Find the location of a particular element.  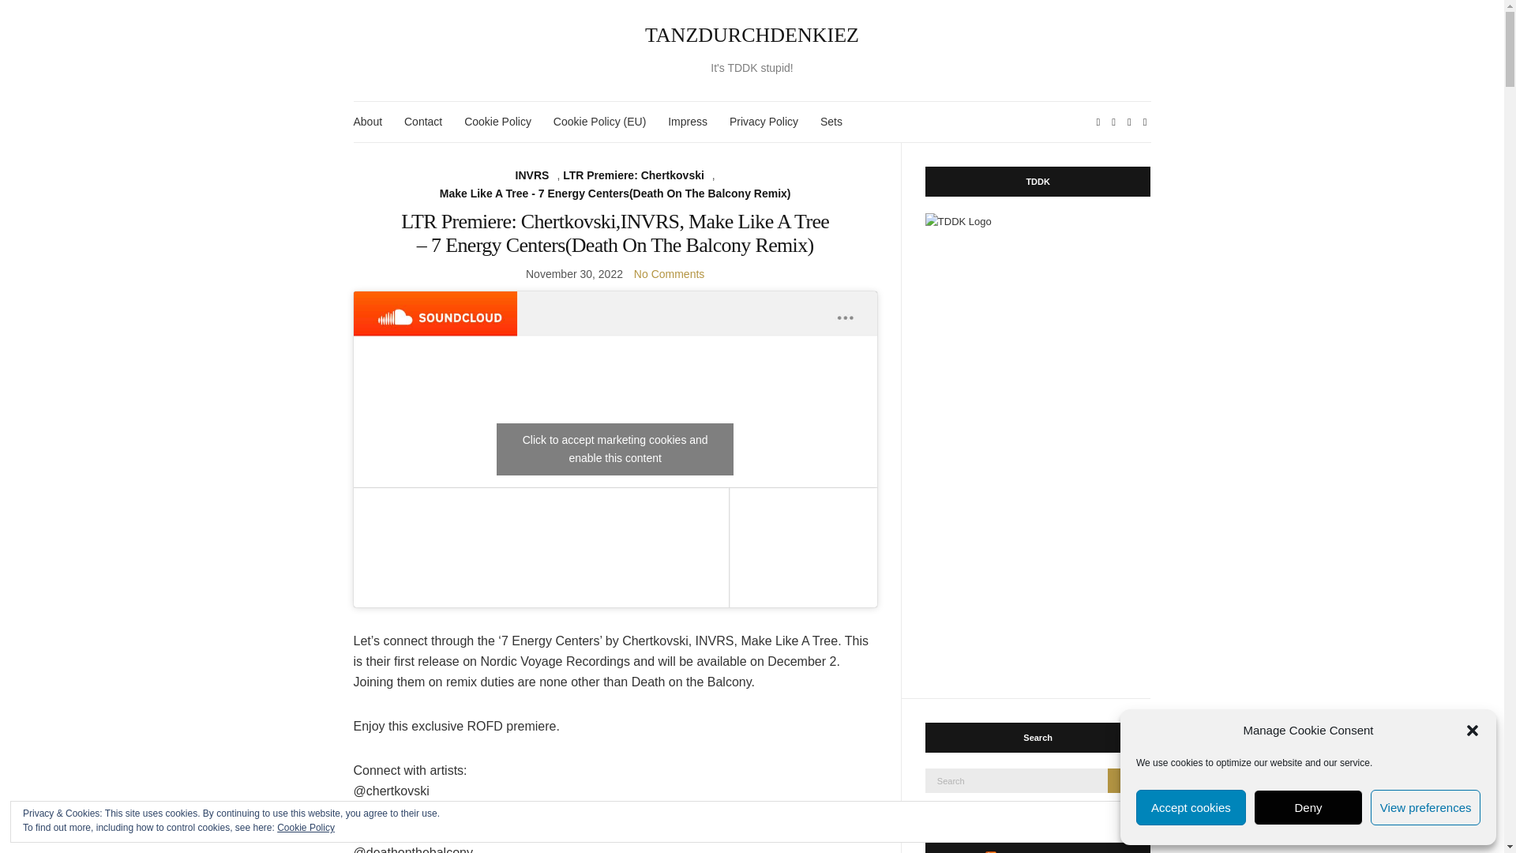

Click to accept marketing cookies and enable this content is located at coordinates (615, 449).